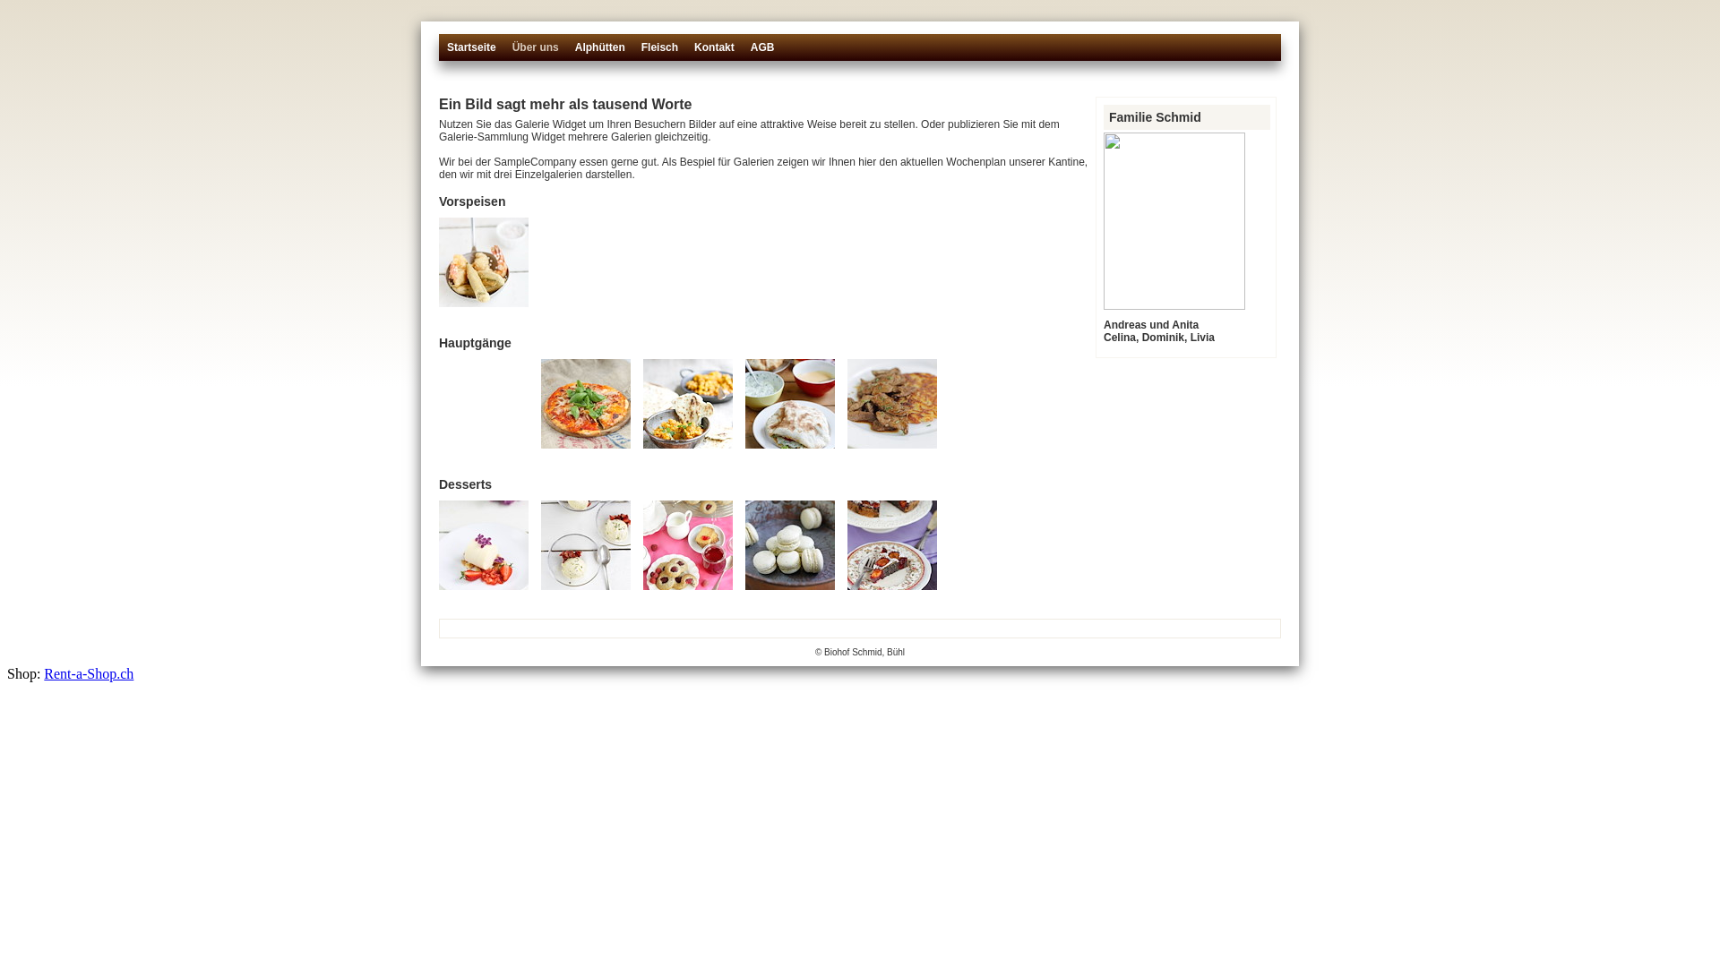 The image size is (1720, 967). I want to click on Kontakt, so click(715, 55).